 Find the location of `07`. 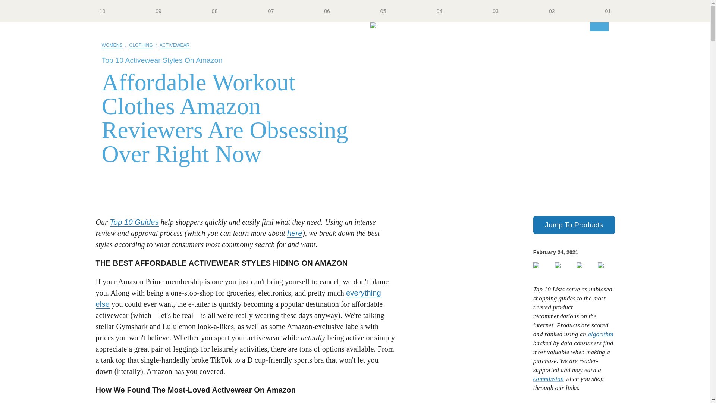

07 is located at coordinates (271, 11).